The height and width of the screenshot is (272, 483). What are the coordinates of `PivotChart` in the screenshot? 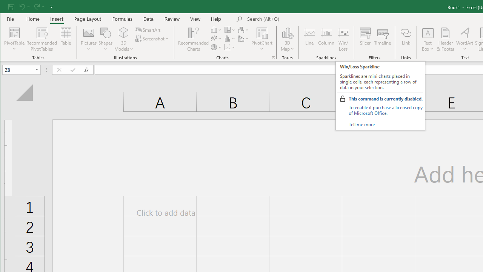 It's located at (262, 39).